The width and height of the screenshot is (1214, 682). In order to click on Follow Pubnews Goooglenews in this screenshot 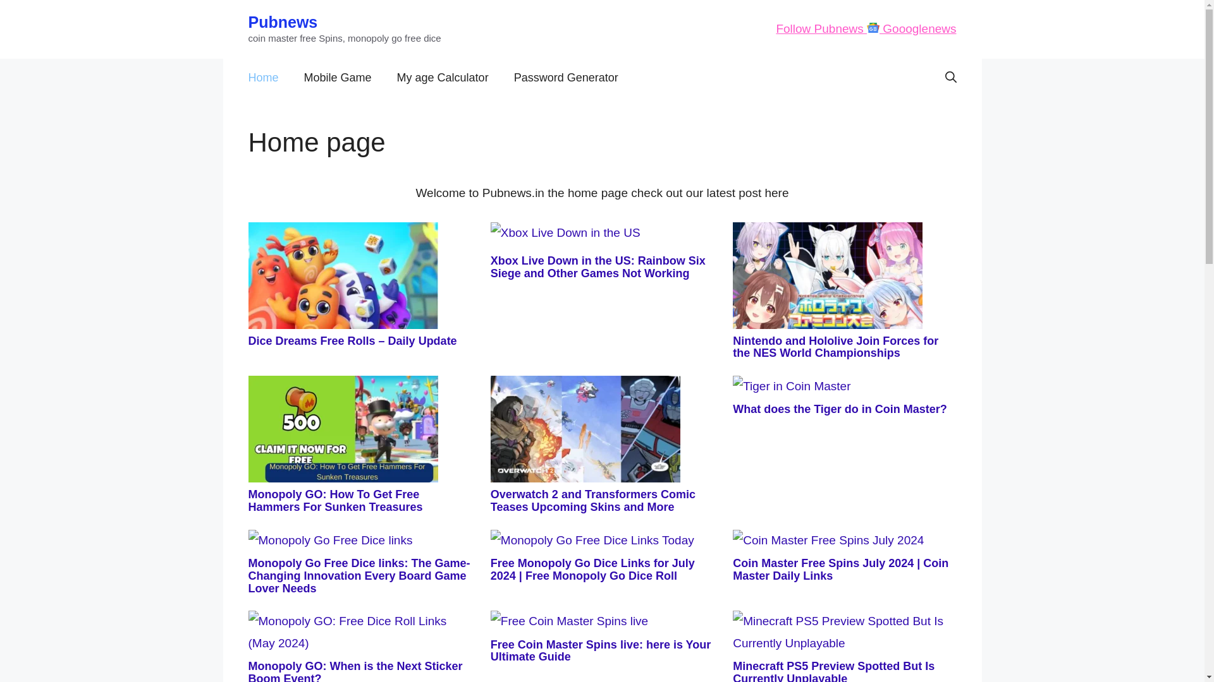, I will do `click(866, 28)`.